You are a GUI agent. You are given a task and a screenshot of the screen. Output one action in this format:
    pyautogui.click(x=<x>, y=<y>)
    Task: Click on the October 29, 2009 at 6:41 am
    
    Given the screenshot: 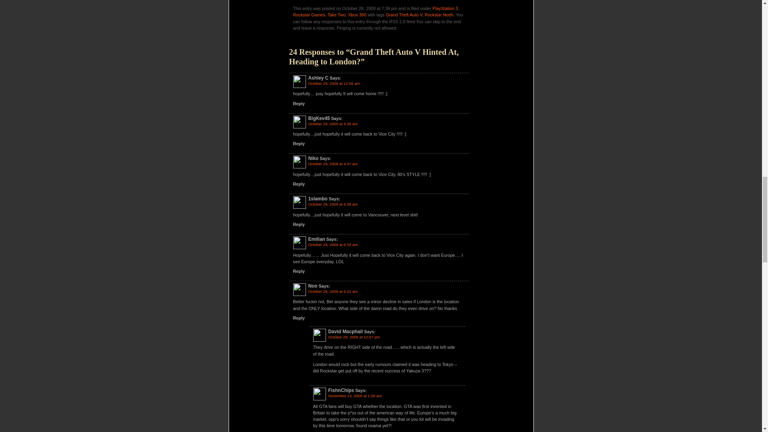 What is the action you would take?
    pyautogui.click(x=333, y=291)
    